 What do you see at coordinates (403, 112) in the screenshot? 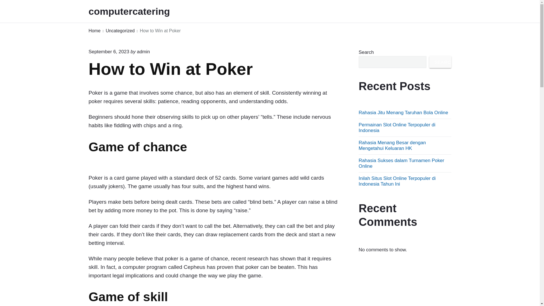
I see `Rahasia Jitu Menang Taruhan Bola Online` at bounding box center [403, 112].